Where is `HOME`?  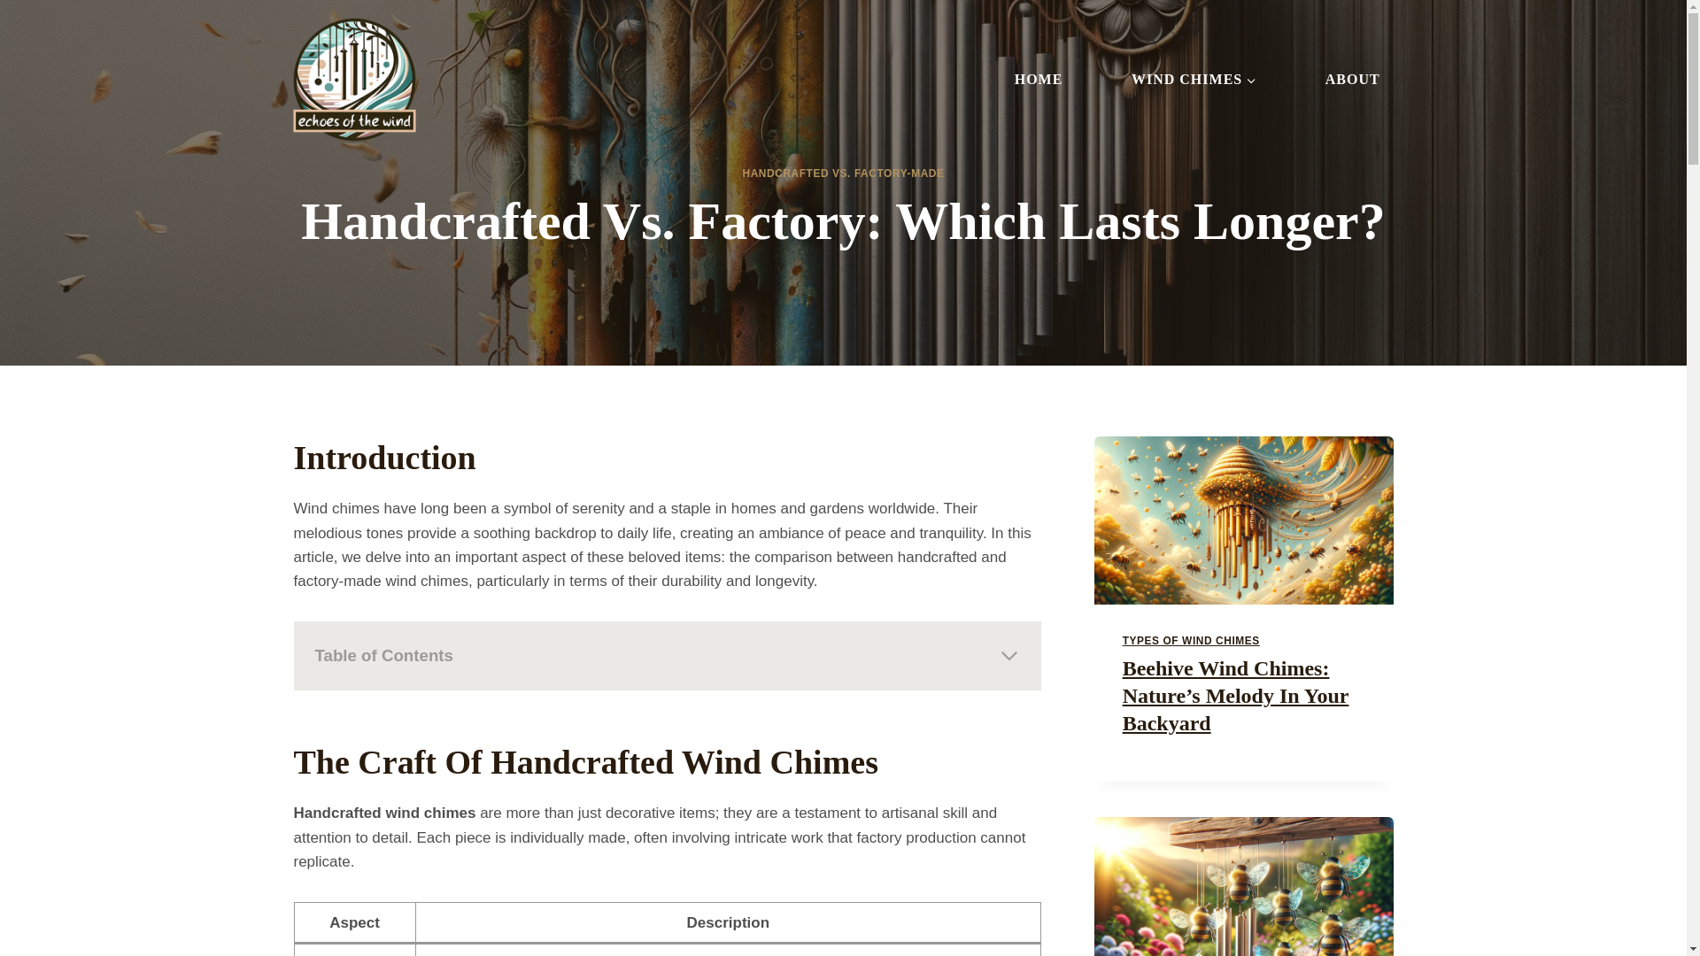 HOME is located at coordinates (1038, 80).